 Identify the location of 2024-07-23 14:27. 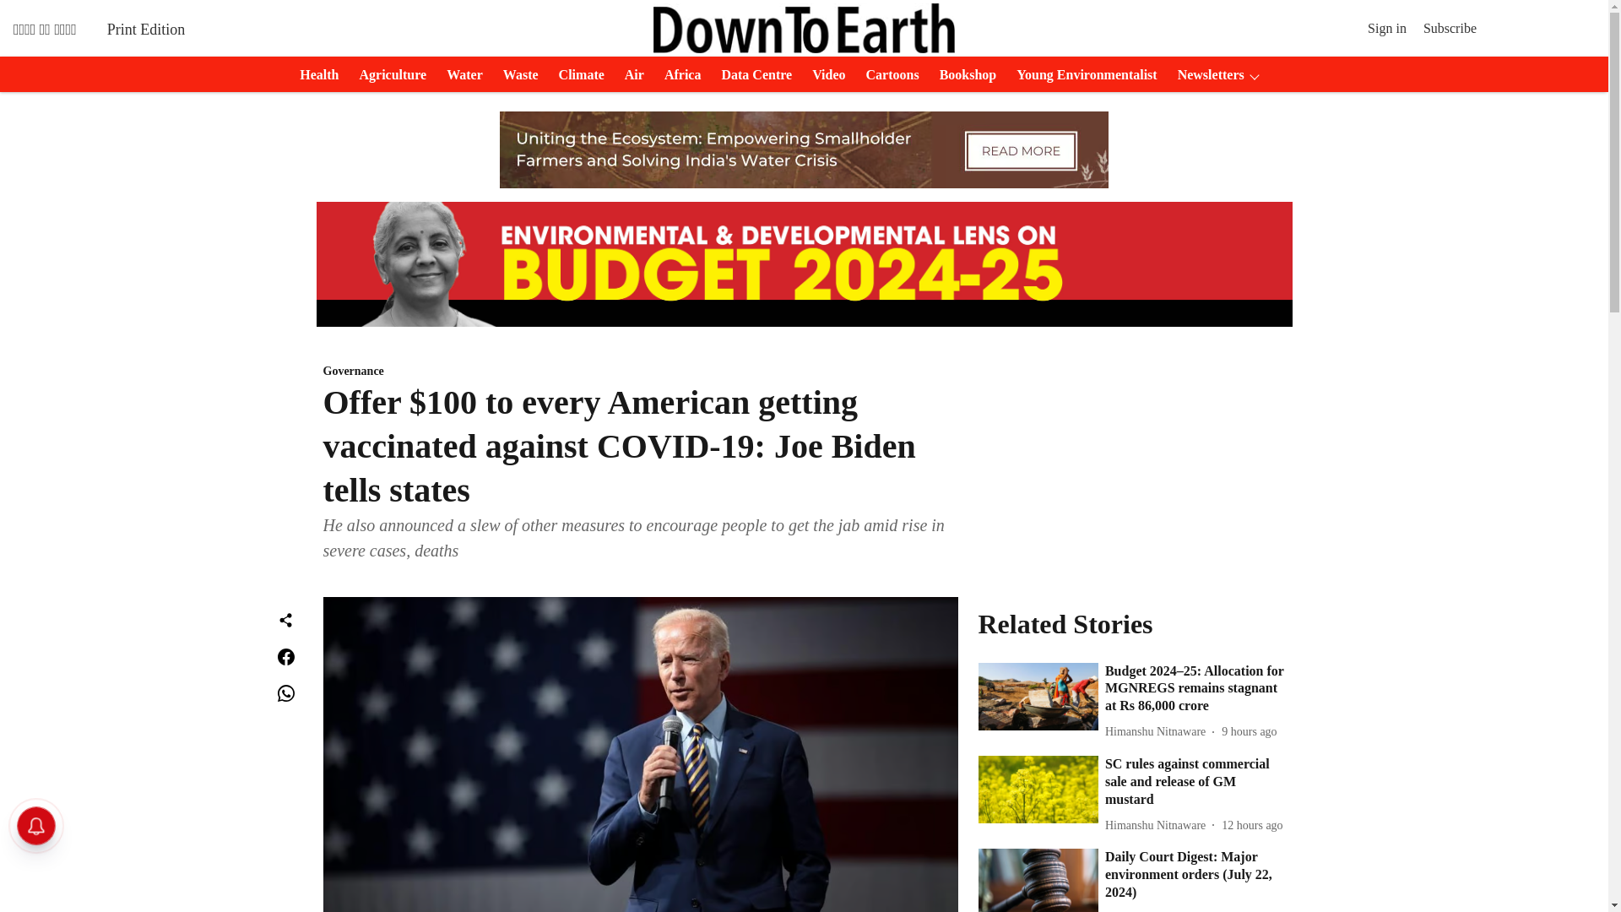
(1250, 731).